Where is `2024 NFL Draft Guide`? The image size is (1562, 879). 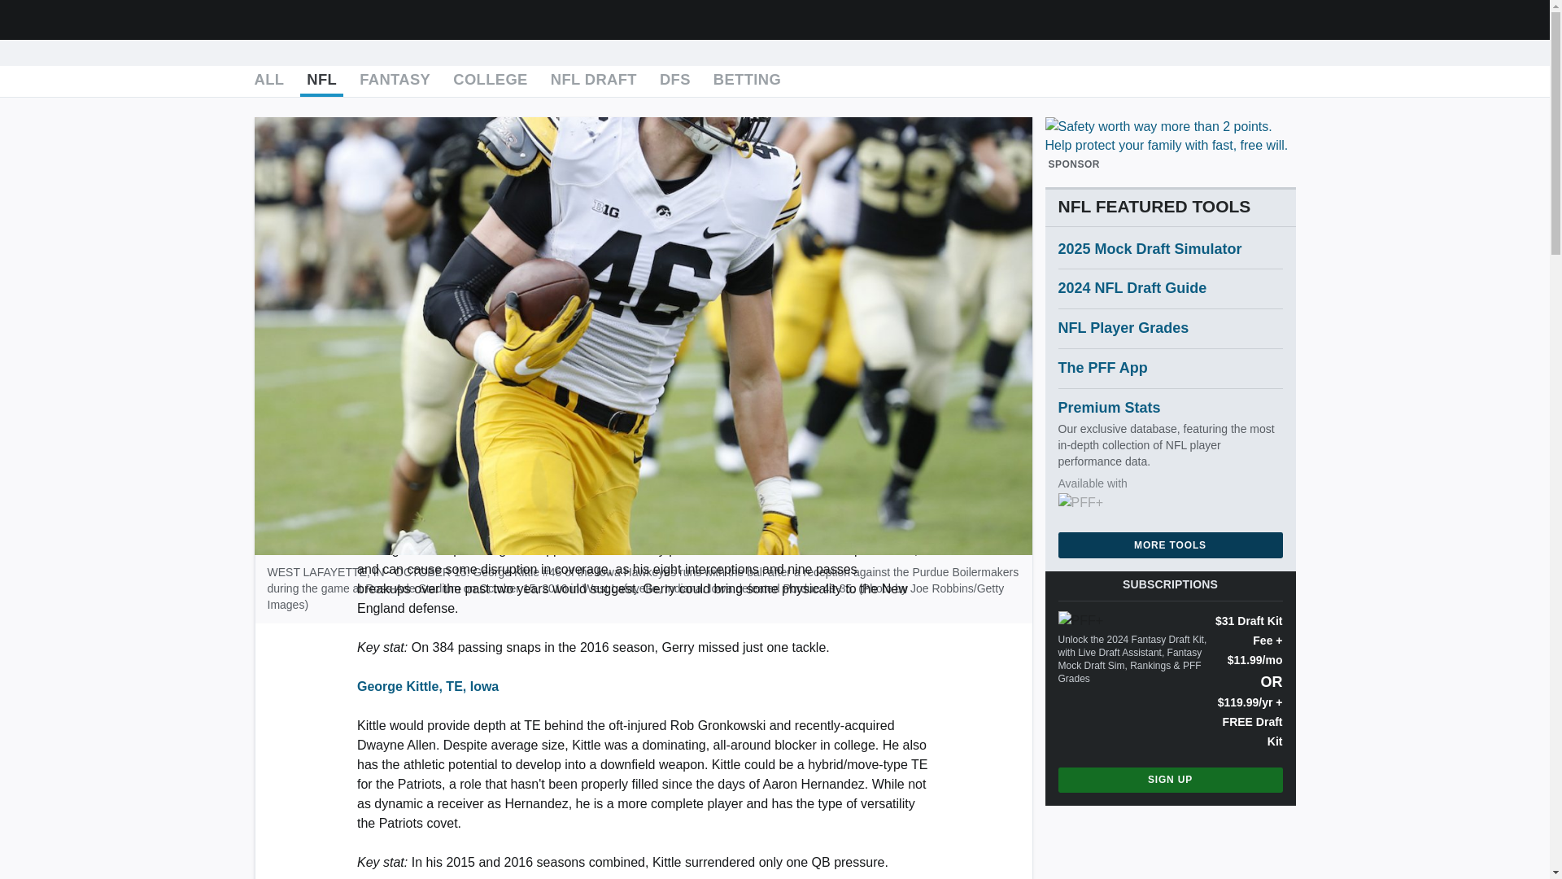 2024 NFL Draft Guide is located at coordinates (1170, 289).